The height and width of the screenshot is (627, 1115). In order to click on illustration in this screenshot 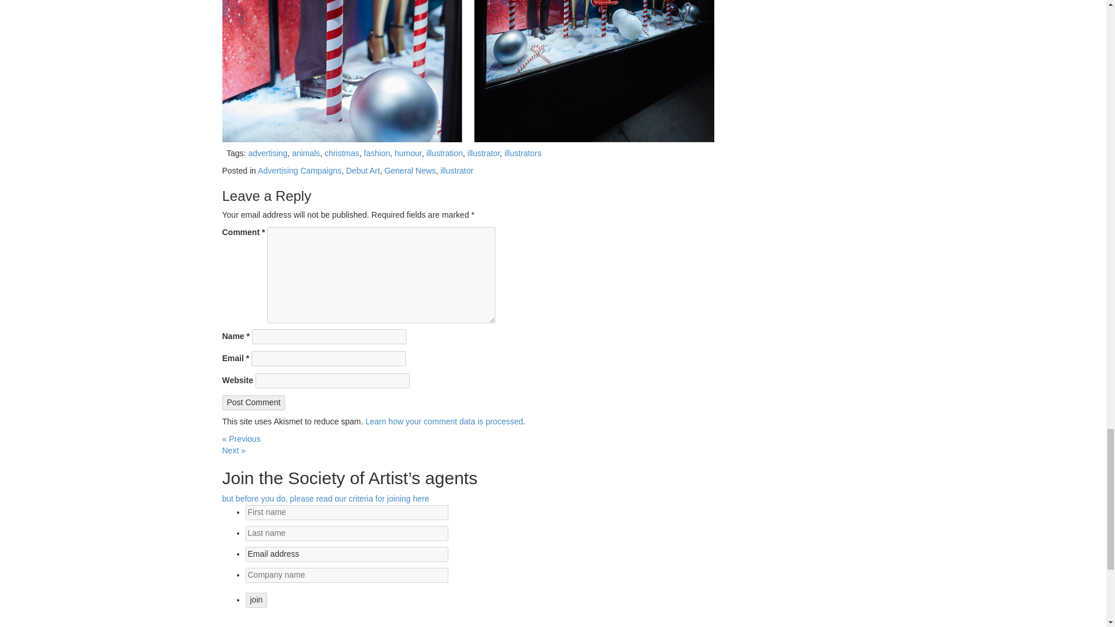, I will do `click(444, 153)`.